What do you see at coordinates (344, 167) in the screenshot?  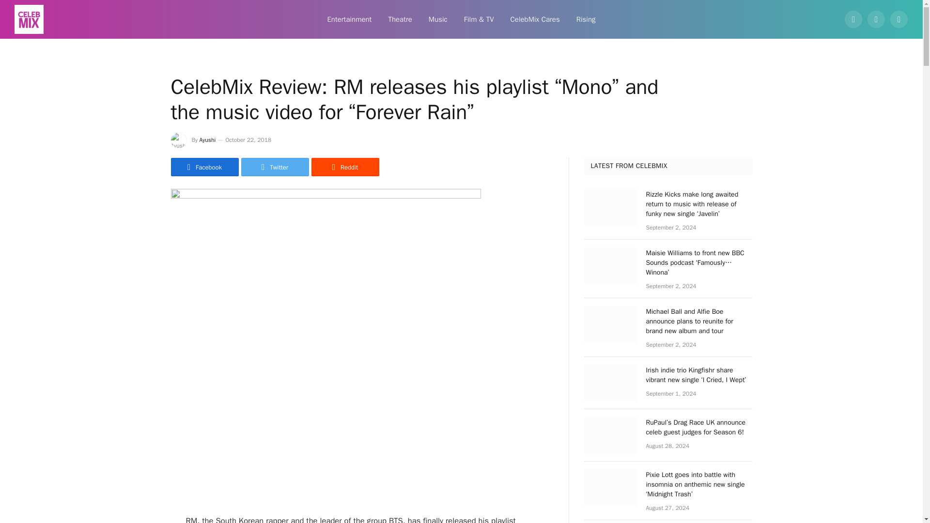 I see `Reddit` at bounding box center [344, 167].